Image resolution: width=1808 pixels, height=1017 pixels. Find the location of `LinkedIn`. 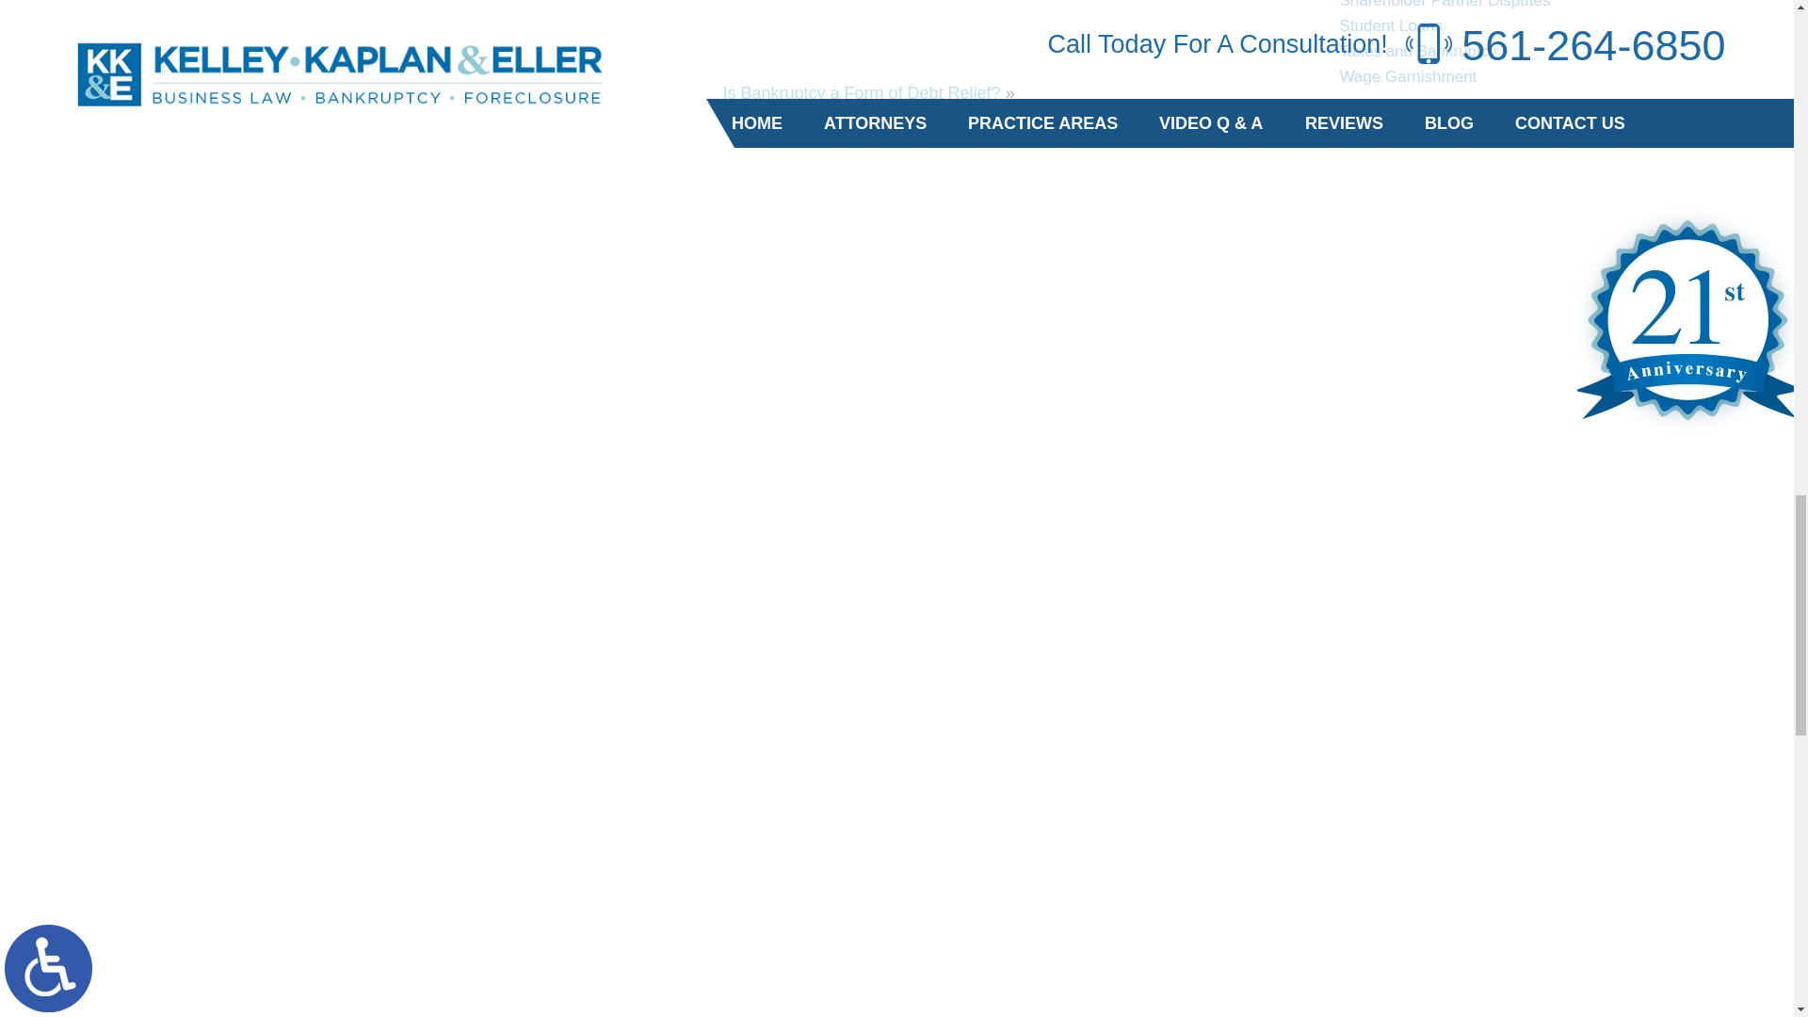

LinkedIn is located at coordinates (200, 13).